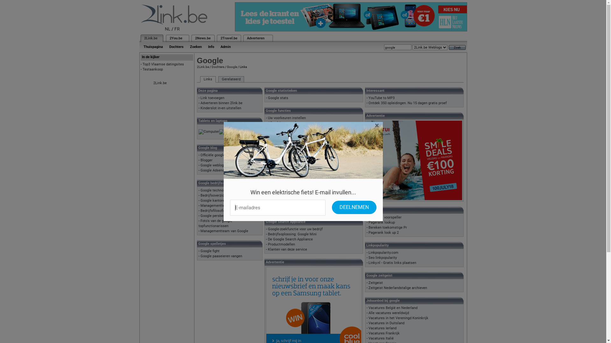  What do you see at coordinates (278, 209) in the screenshot?
I see `Linkpages.nl` at bounding box center [278, 209].